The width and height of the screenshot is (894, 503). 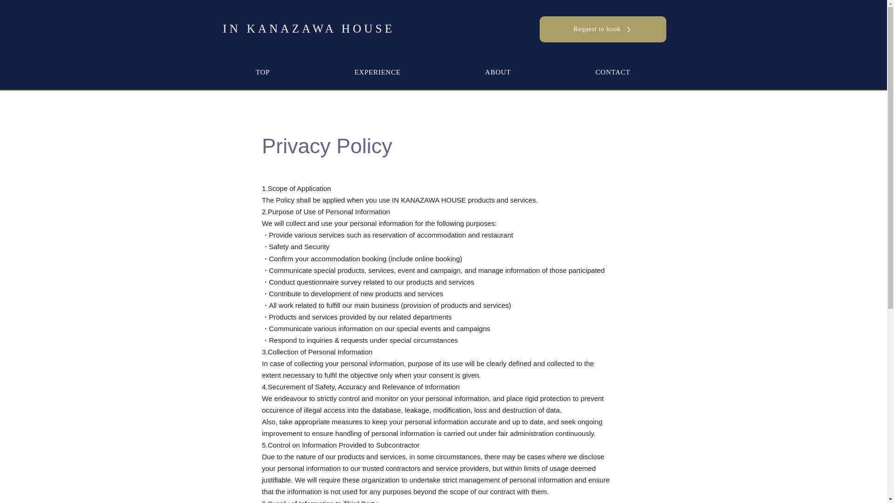 I want to click on Request to book, so click(x=603, y=29).